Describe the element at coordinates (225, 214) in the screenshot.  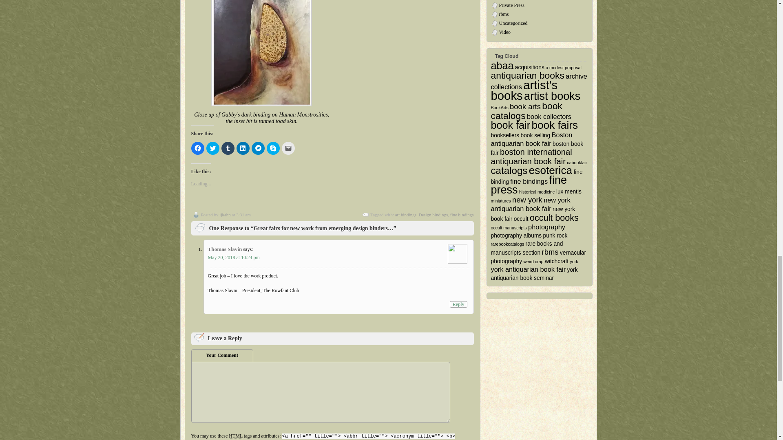
I see `ijkahn` at that location.